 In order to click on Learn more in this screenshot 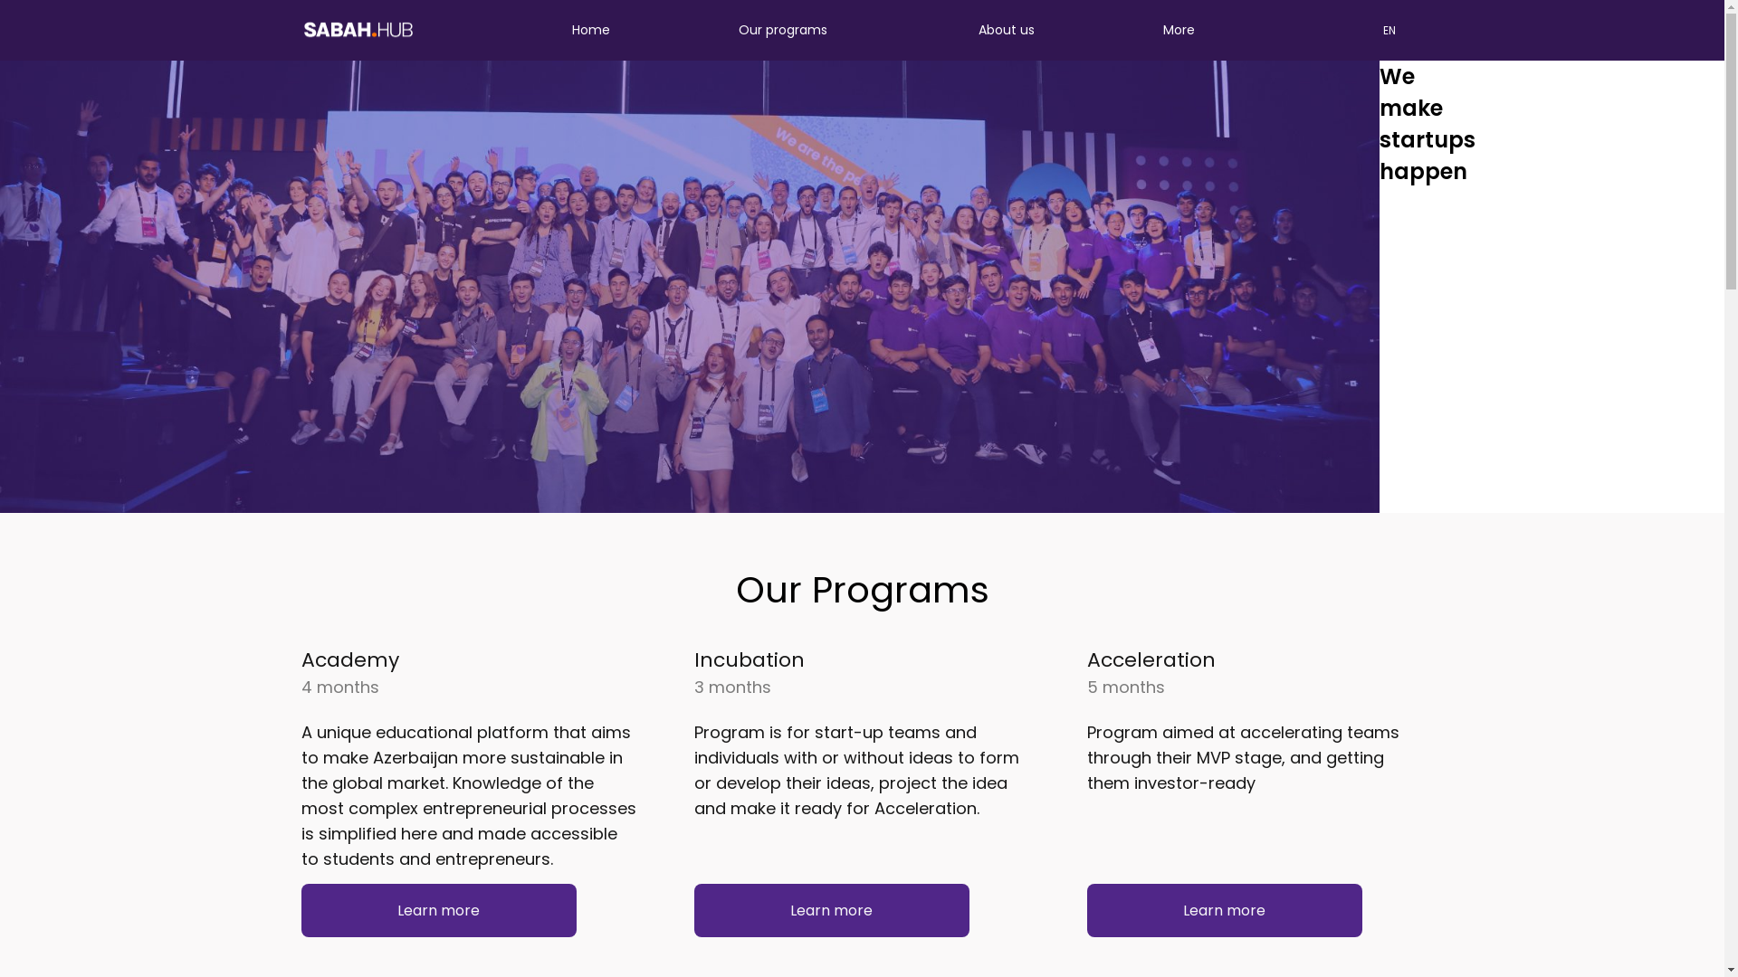, I will do `click(438, 910)`.